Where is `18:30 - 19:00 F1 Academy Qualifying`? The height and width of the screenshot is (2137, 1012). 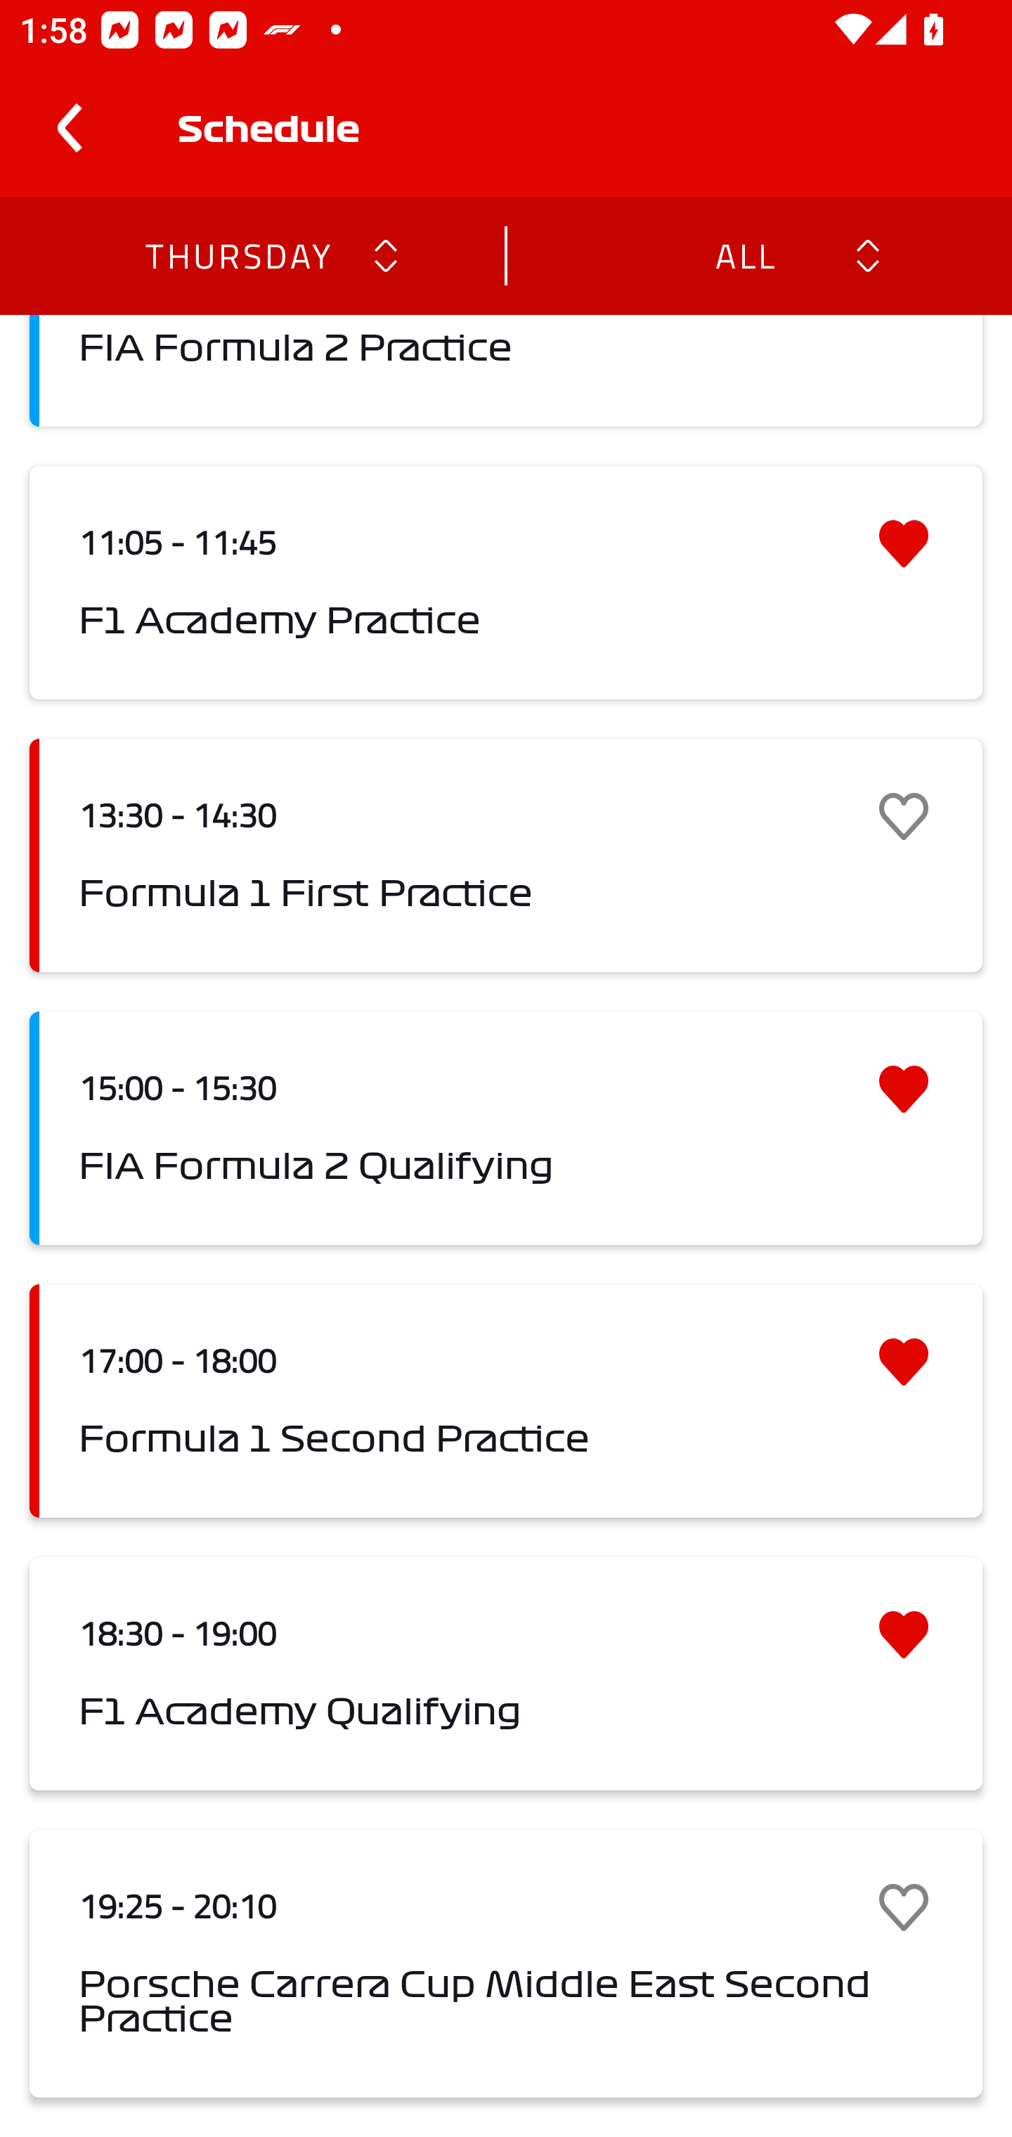 18:30 - 19:00 F1 Academy Qualifying is located at coordinates (506, 1674).